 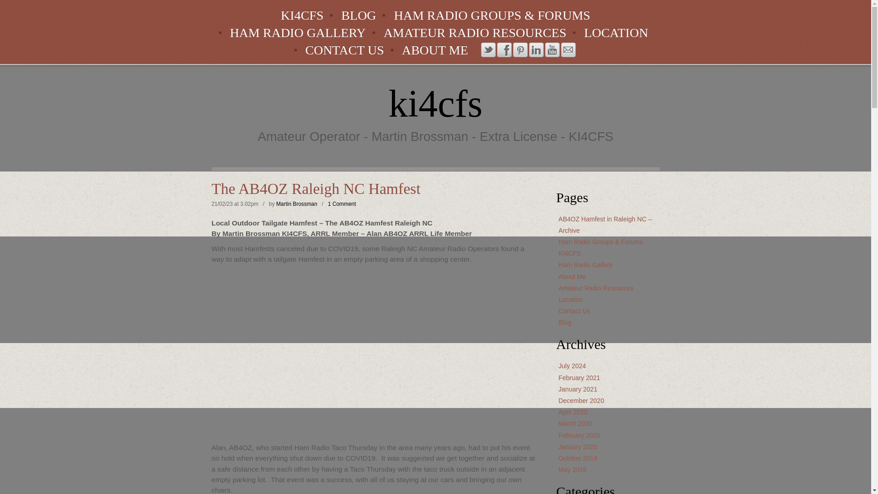 I want to click on Permalink to The AB4OZ Raleigh NC Hamfest, so click(x=374, y=188).